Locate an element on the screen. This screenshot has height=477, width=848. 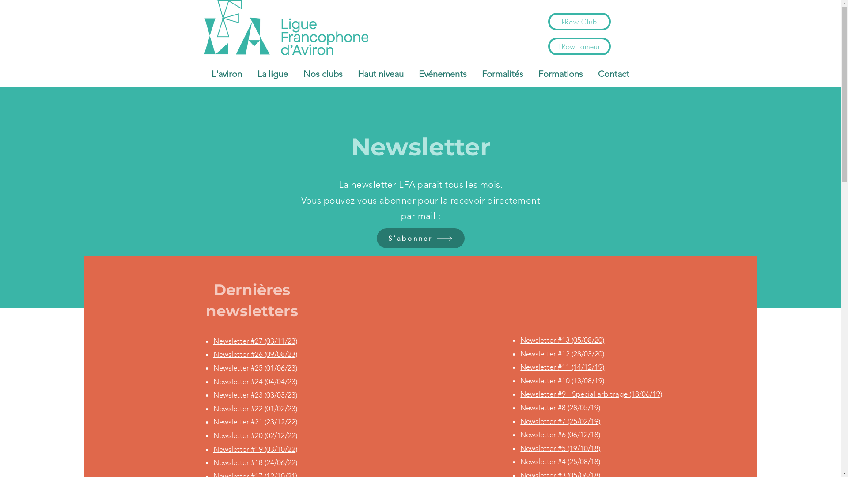
Nos clubs is located at coordinates (323, 74).